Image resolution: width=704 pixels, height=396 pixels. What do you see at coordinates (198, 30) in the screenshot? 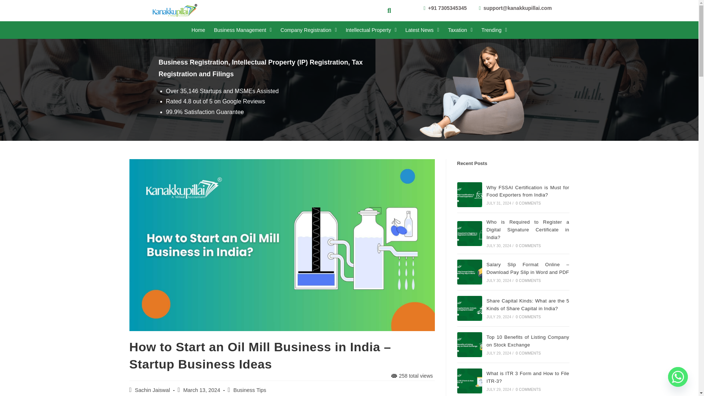
I see `Home` at bounding box center [198, 30].